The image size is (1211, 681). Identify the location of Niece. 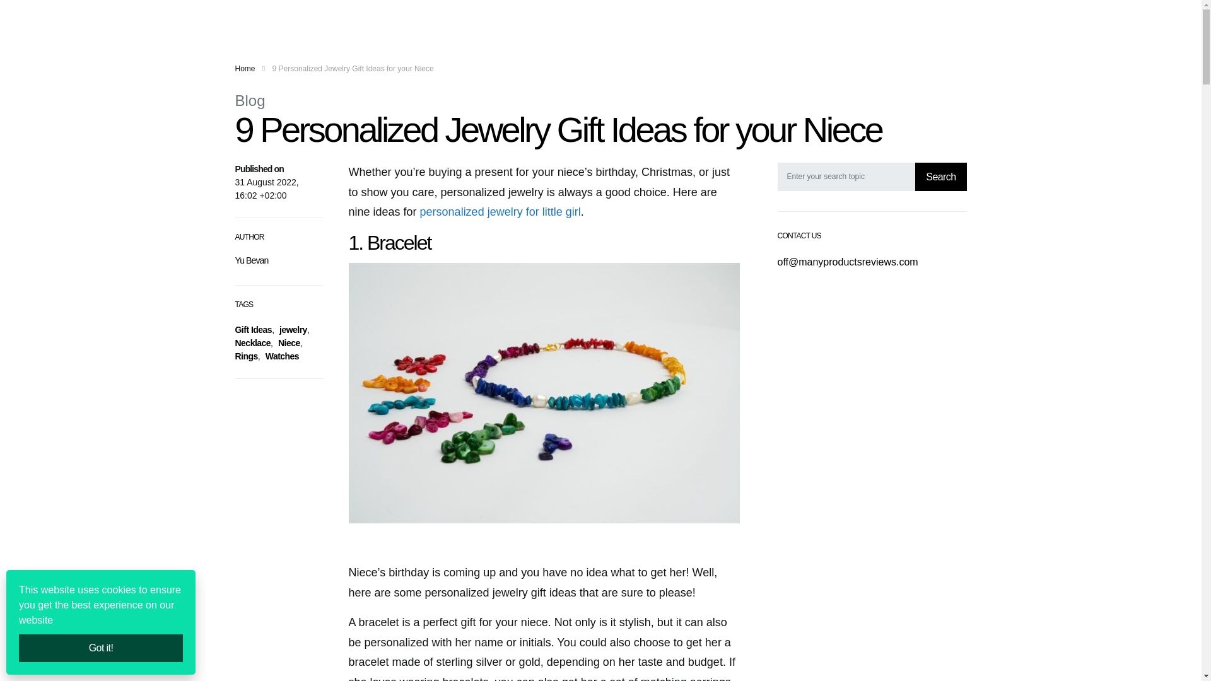
(289, 342).